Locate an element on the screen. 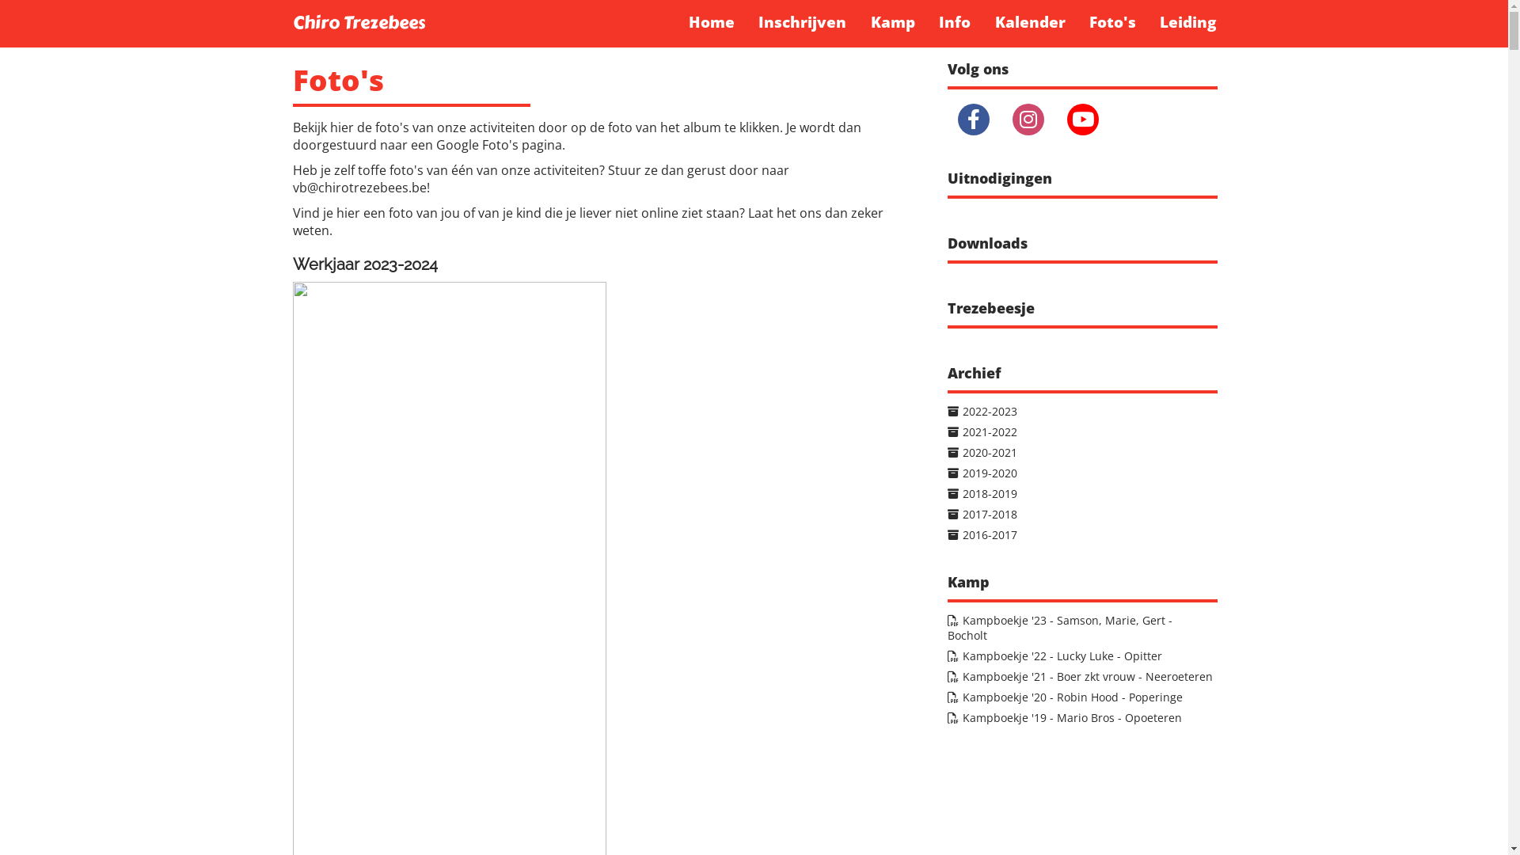  Kampboekje '21 - Boer zkt vrouw - Neeroeteren is located at coordinates (754, 676).